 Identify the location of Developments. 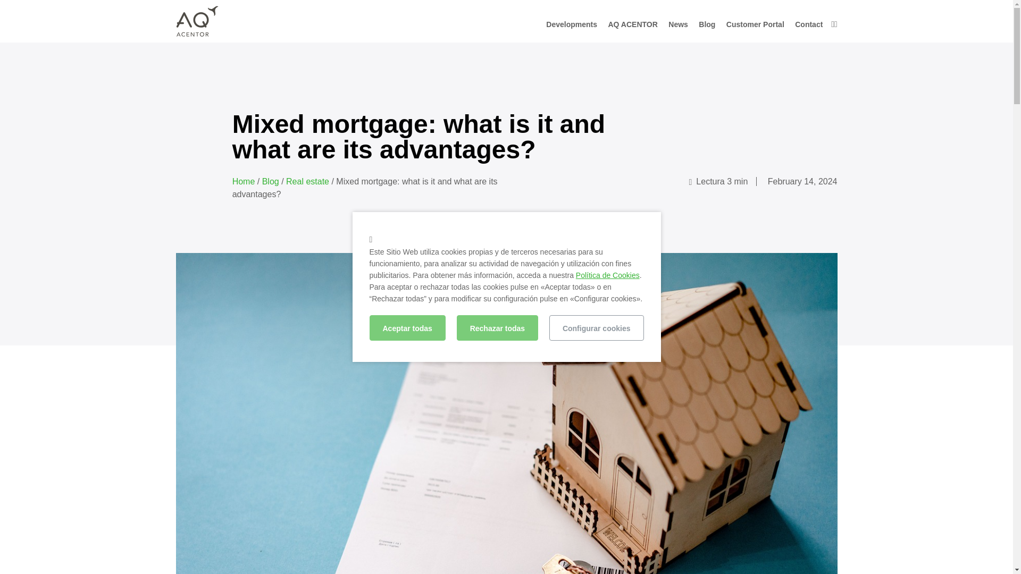
(572, 28).